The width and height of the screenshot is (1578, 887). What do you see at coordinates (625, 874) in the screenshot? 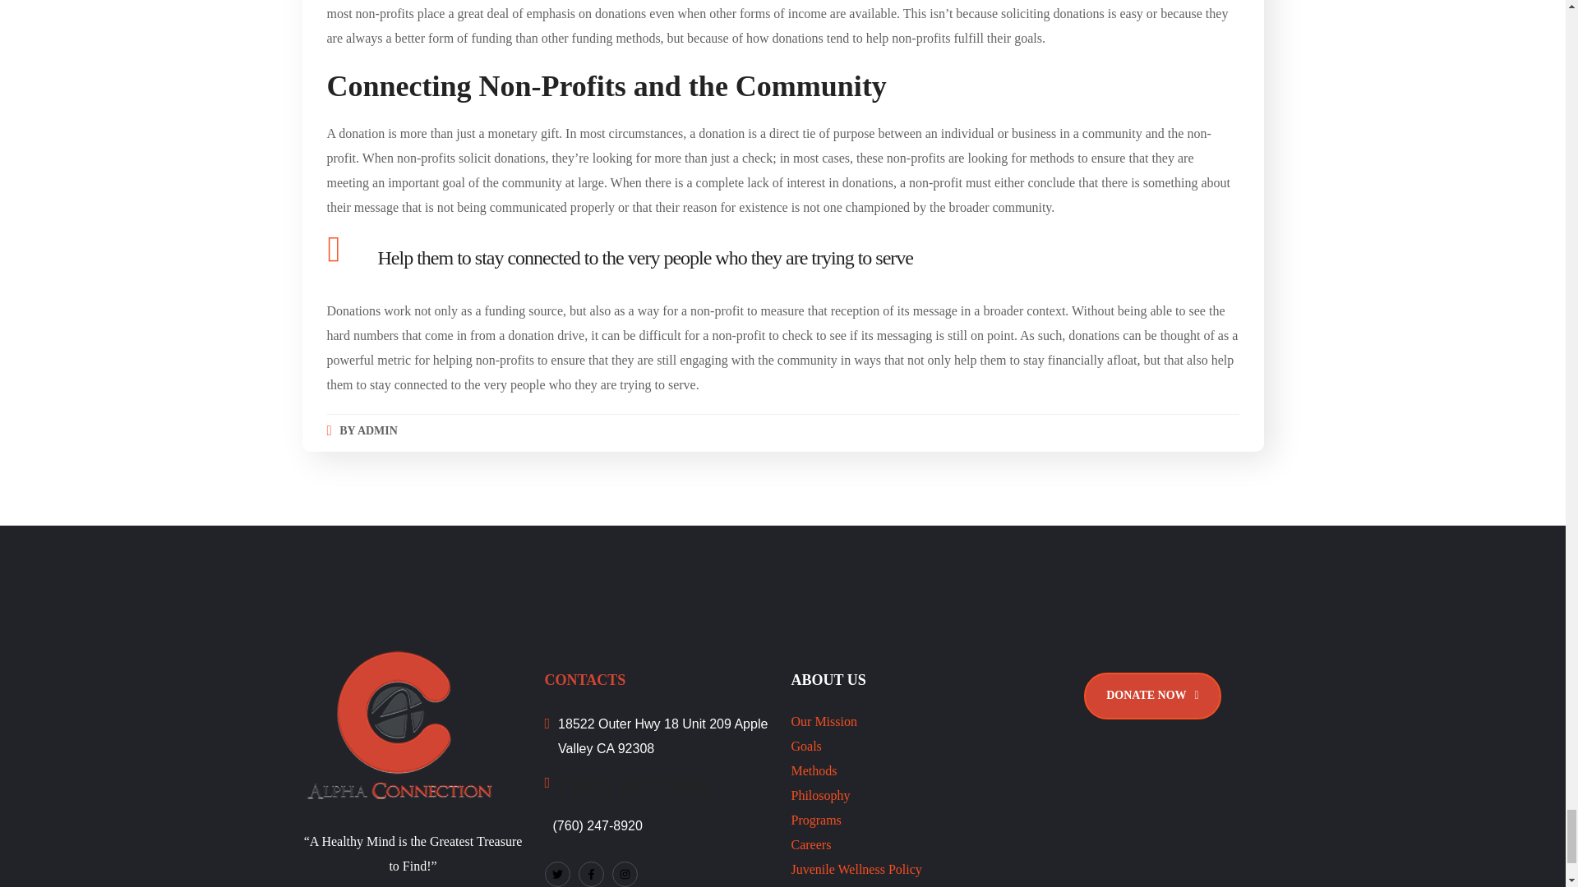
I see `Instagram` at bounding box center [625, 874].